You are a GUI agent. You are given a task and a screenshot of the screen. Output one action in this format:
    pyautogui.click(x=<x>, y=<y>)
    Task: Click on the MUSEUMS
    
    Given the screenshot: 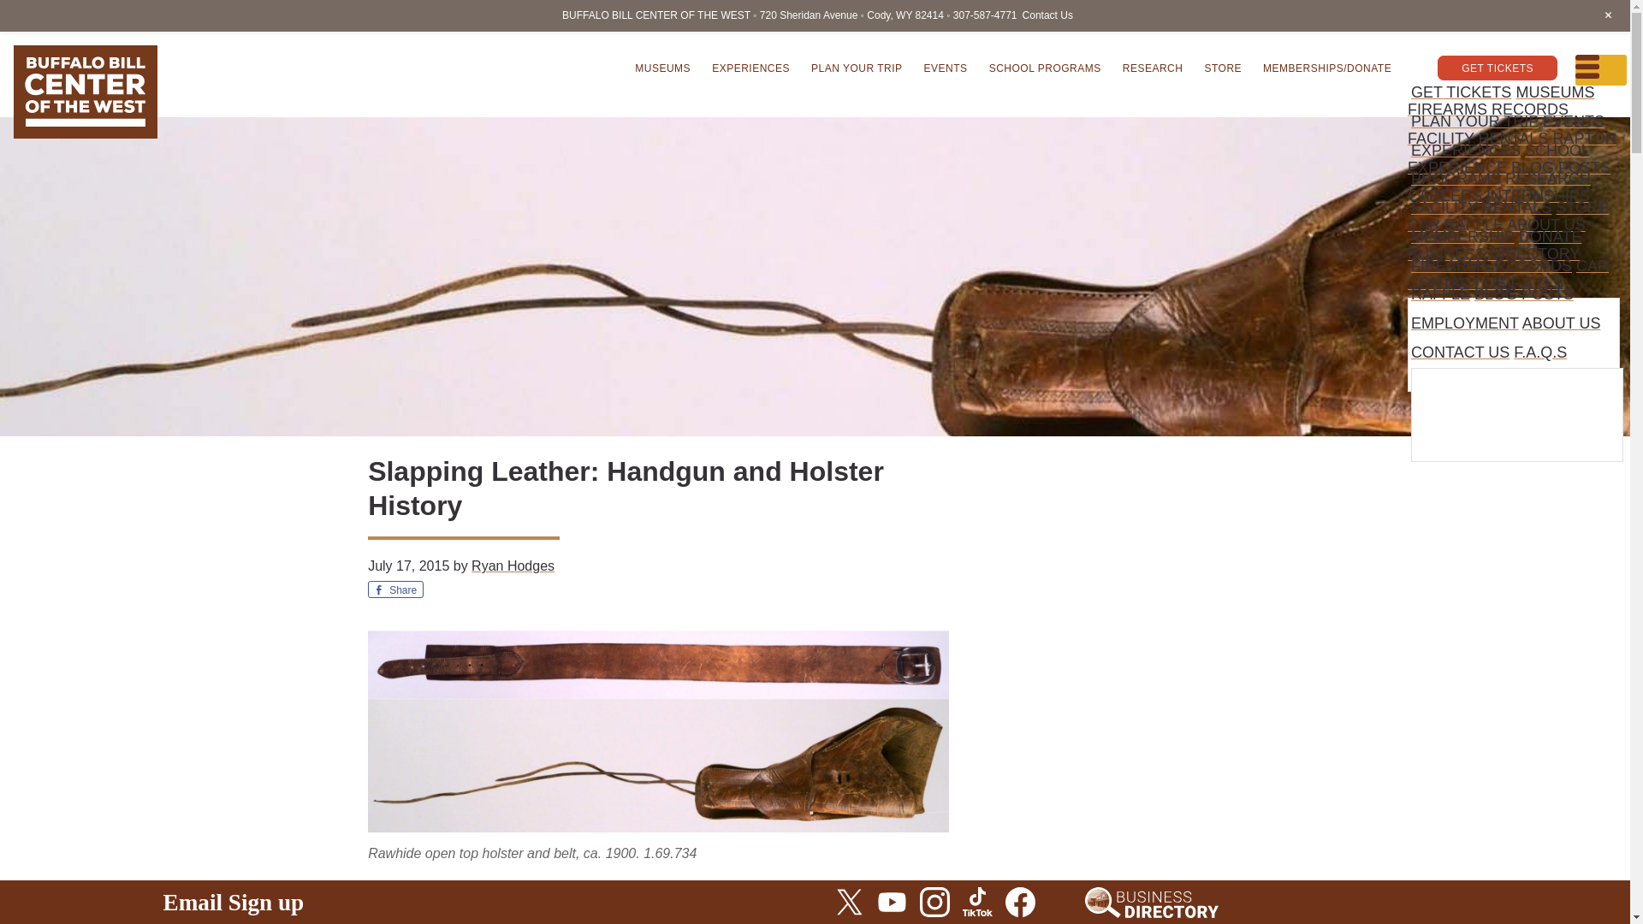 What is the action you would take?
    pyautogui.click(x=1554, y=92)
    